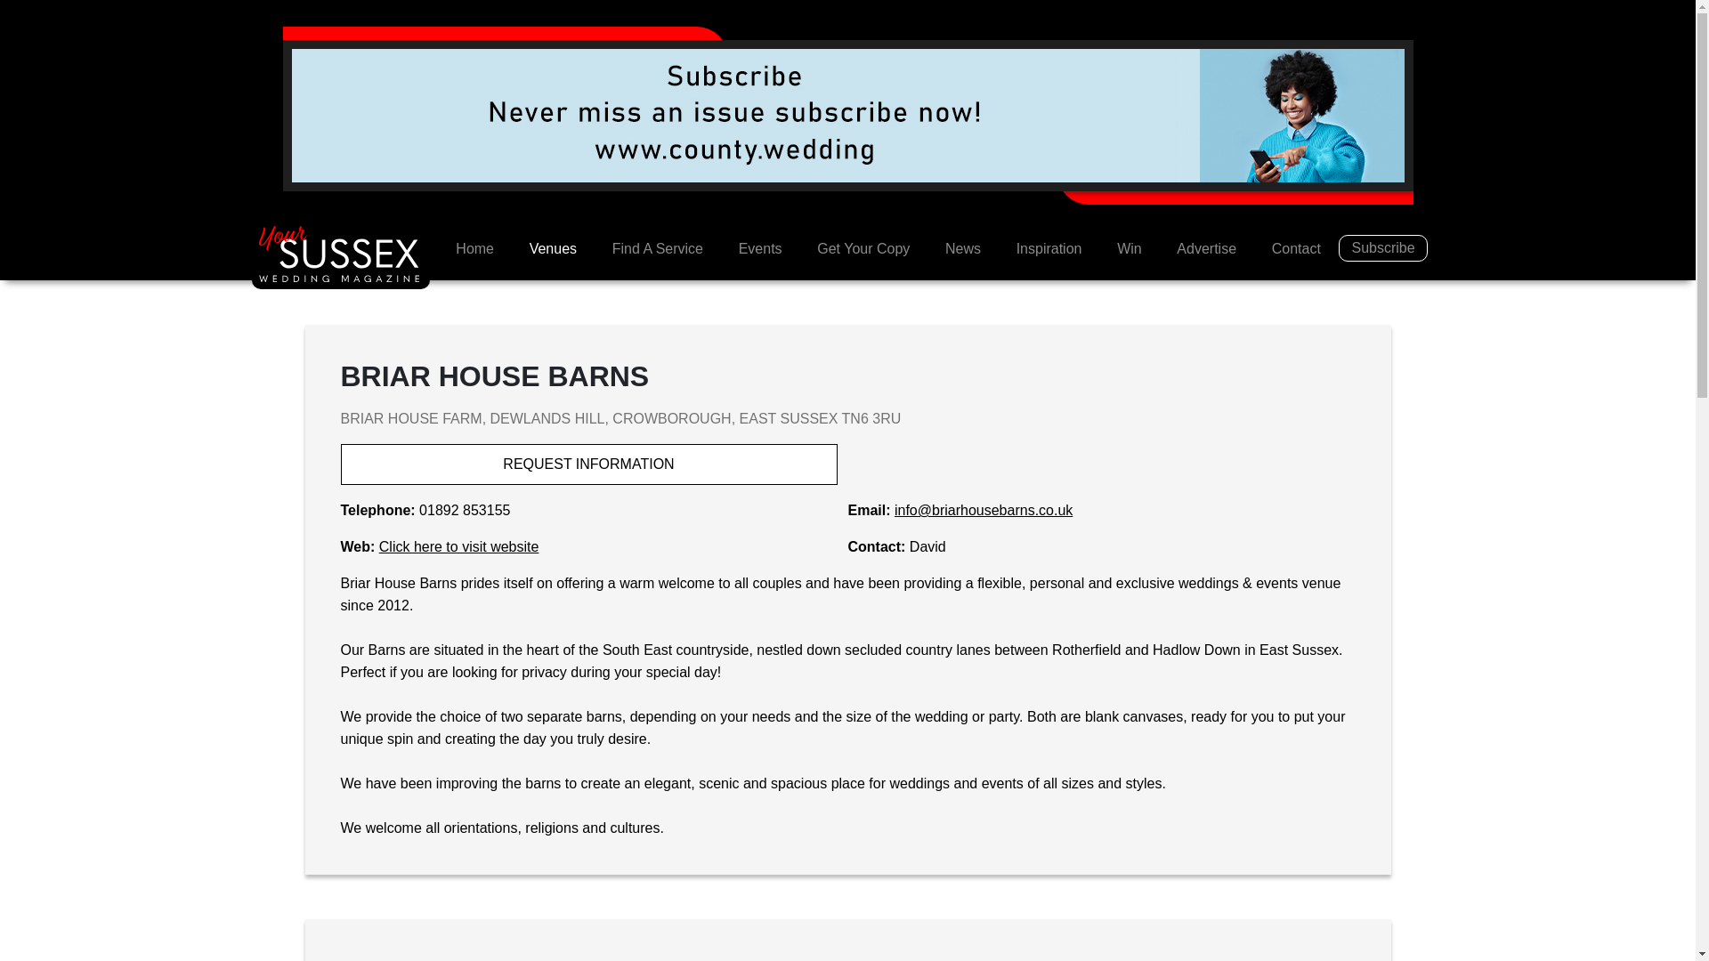 The height and width of the screenshot is (961, 1709). I want to click on REQUEST INFORMATION, so click(588, 464).